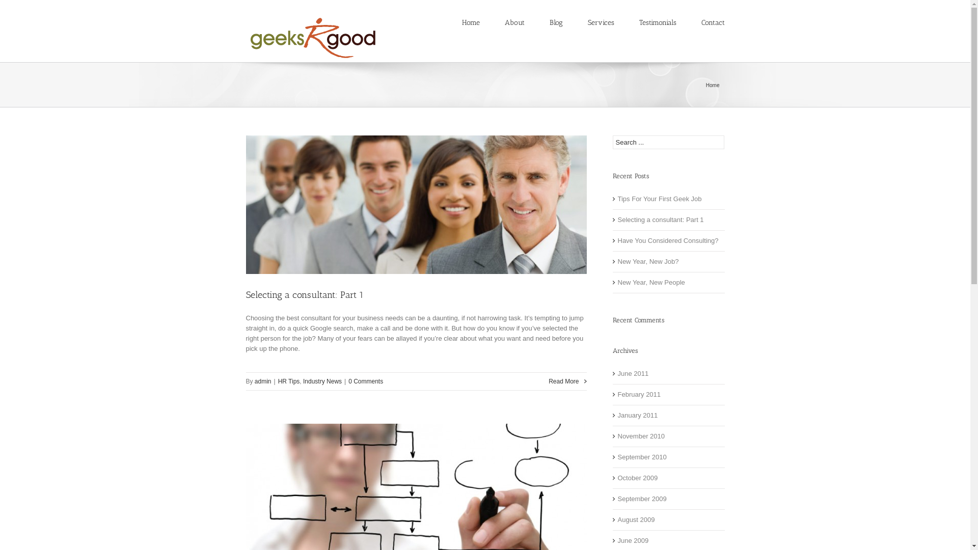  What do you see at coordinates (668, 416) in the screenshot?
I see `January 2011` at bounding box center [668, 416].